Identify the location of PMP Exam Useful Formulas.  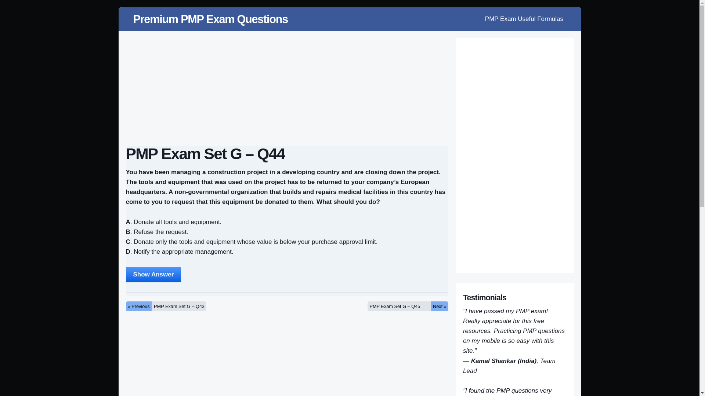
(524, 19).